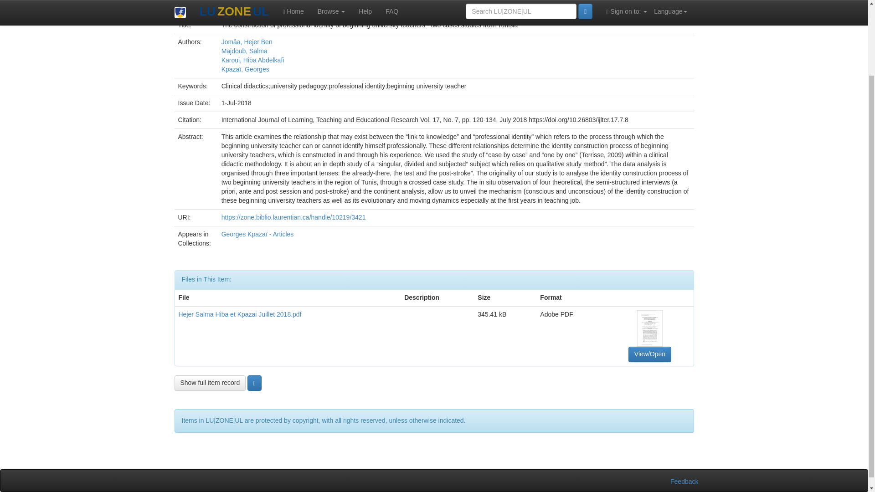 The height and width of the screenshot is (492, 875). I want to click on Majdoub, Salma, so click(244, 51).